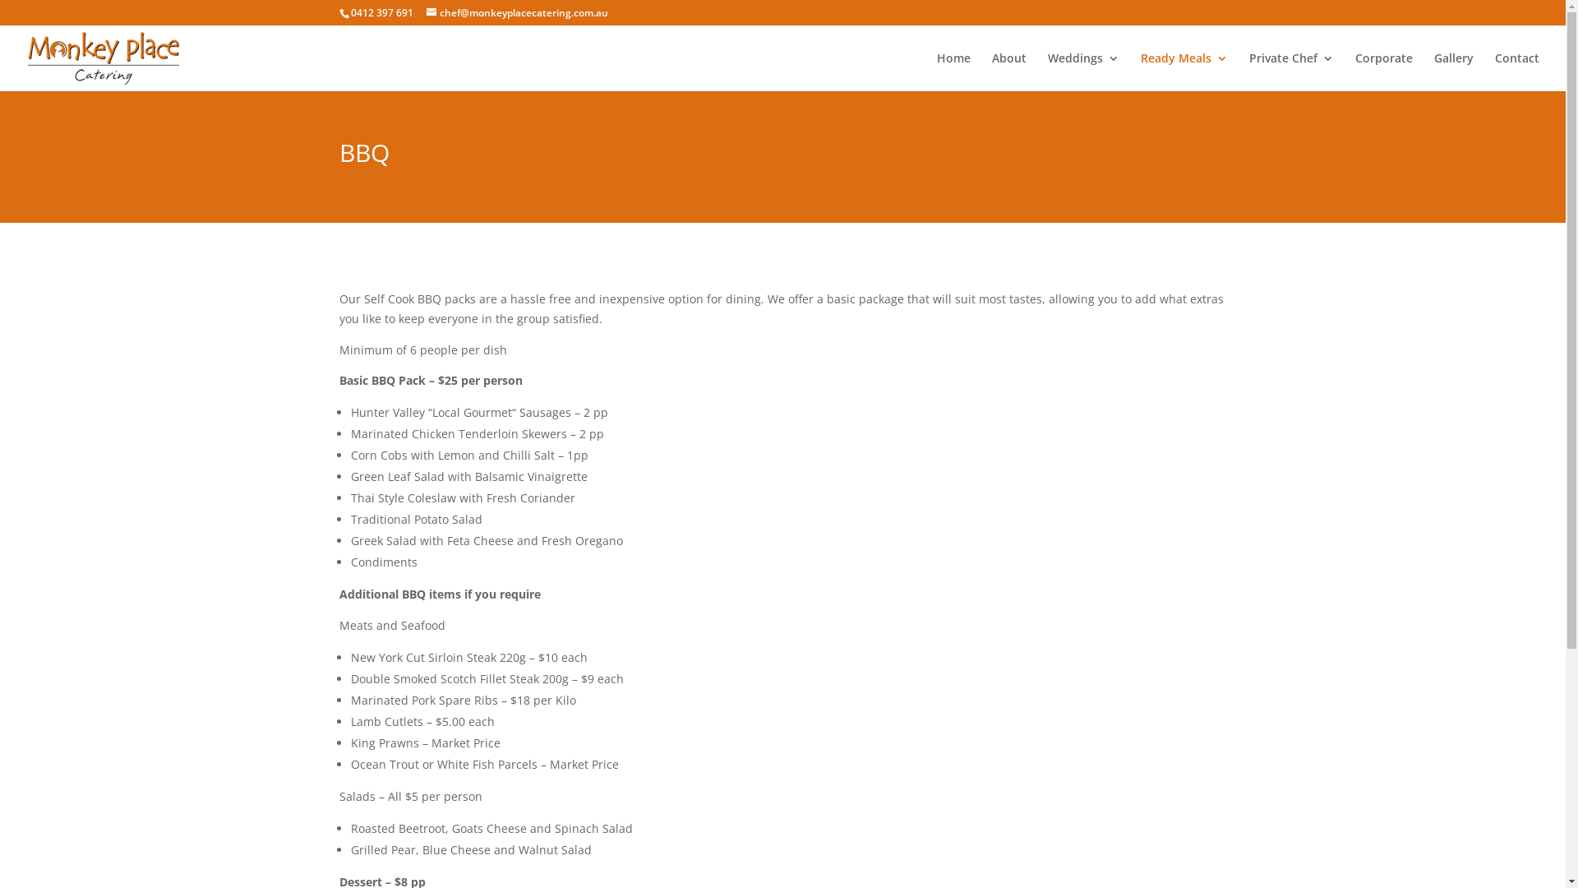 The image size is (1578, 888). What do you see at coordinates (516, 13) in the screenshot?
I see `chef@monkeyplacecatering.com.au` at bounding box center [516, 13].